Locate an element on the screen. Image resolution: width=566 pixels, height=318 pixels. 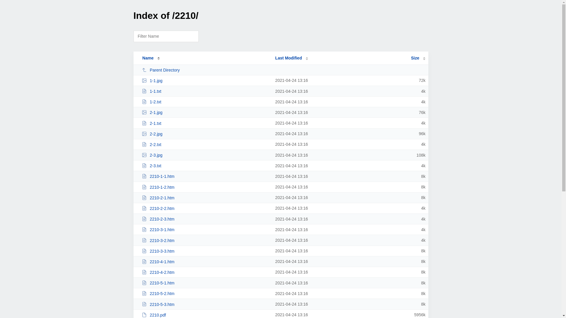
Name is located at coordinates (148, 58).